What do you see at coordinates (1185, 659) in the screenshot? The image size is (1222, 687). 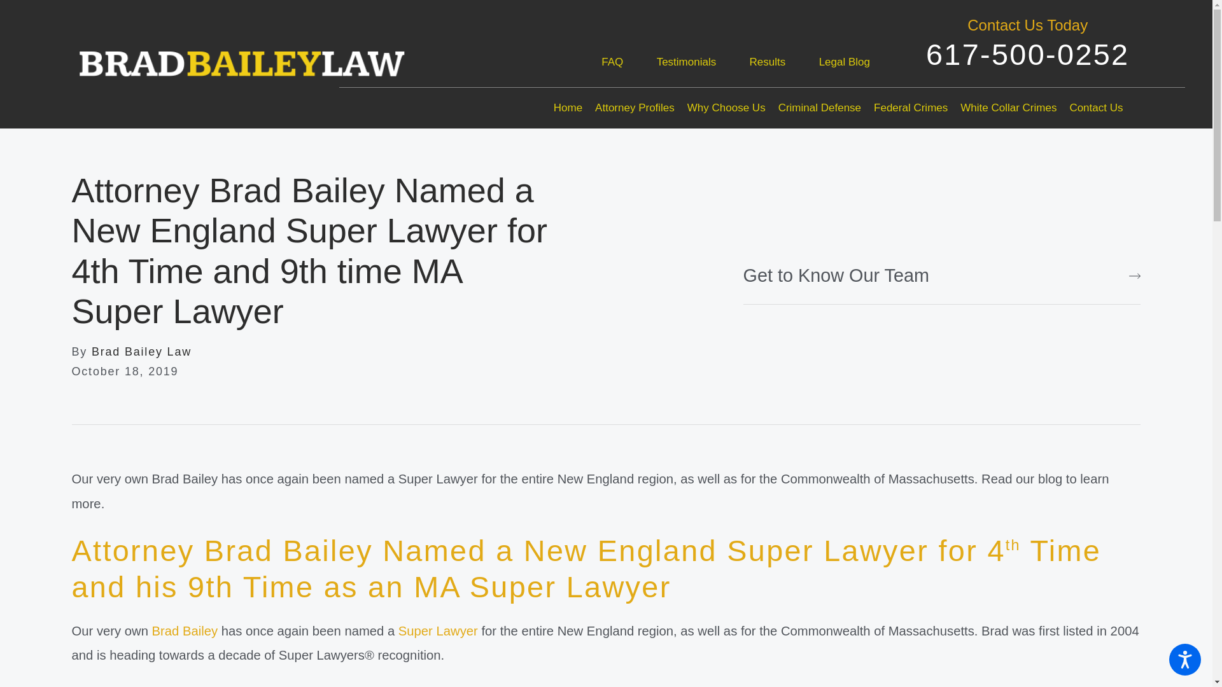 I see `Open the accessibility options menu` at bounding box center [1185, 659].